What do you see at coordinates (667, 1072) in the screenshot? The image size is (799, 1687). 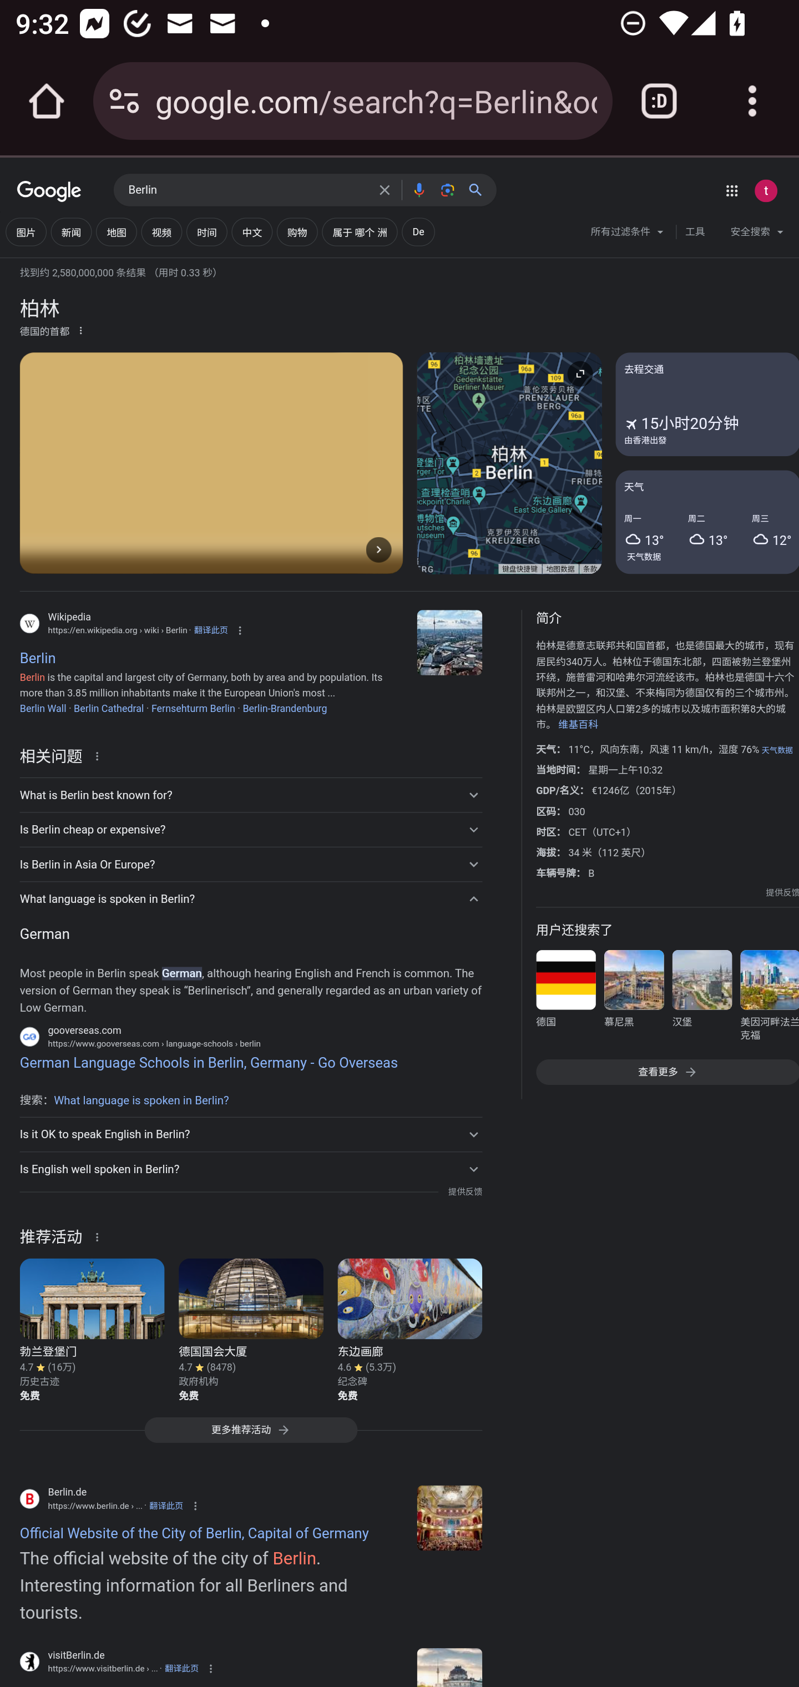 I see `查看更多 查看更多 查看更多` at bounding box center [667, 1072].